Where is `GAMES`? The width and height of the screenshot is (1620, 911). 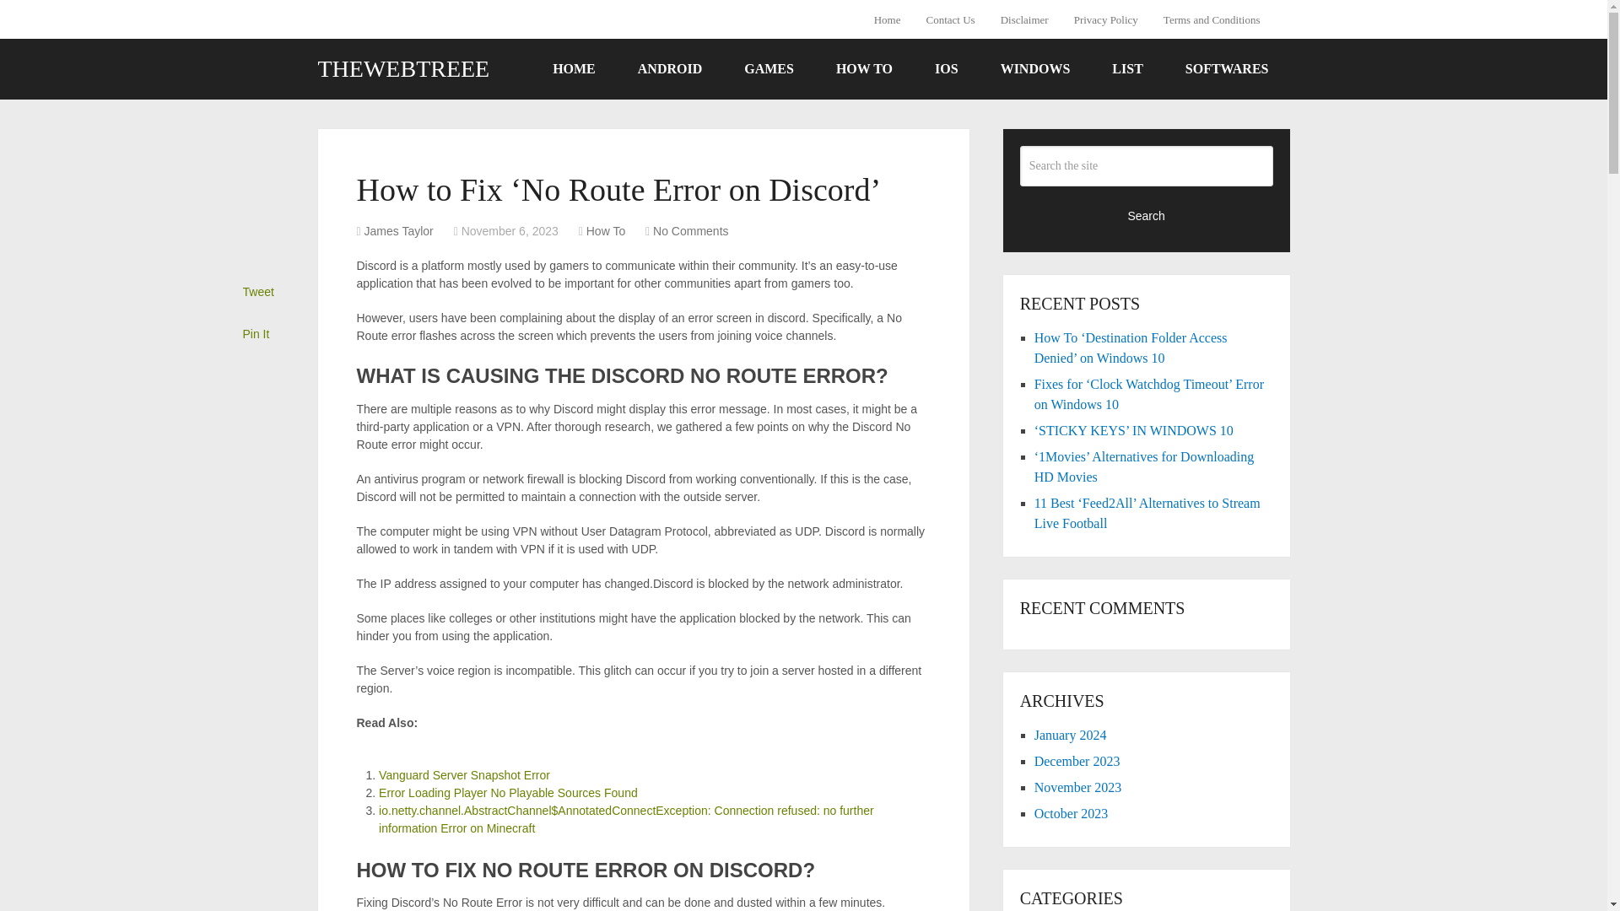 GAMES is located at coordinates (768, 69).